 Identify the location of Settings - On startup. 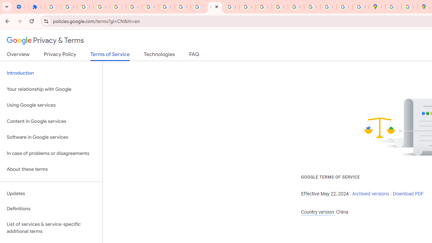
(20, 7).